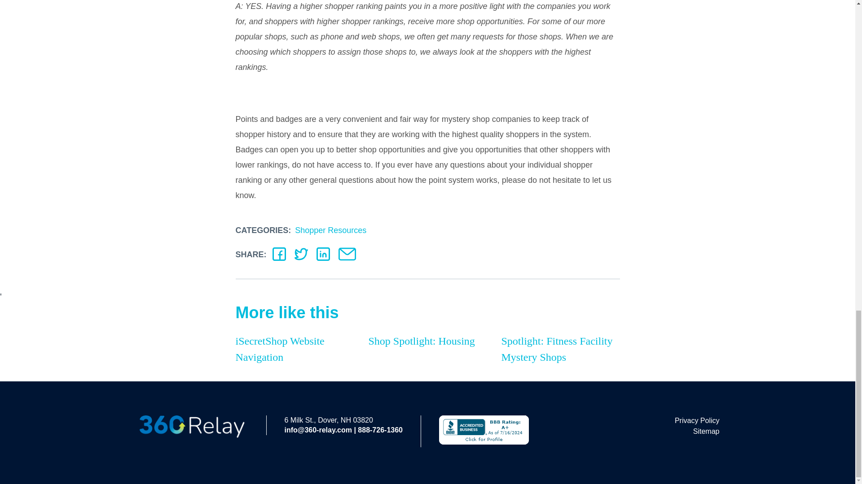 This screenshot has height=484, width=862. Describe the element at coordinates (323, 254) in the screenshot. I see `LinkedIn` at that location.